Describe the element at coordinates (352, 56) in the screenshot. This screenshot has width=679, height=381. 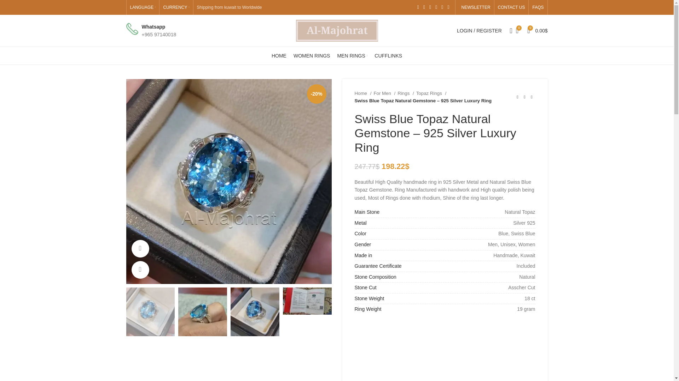
I see `MEN RINGS` at that location.